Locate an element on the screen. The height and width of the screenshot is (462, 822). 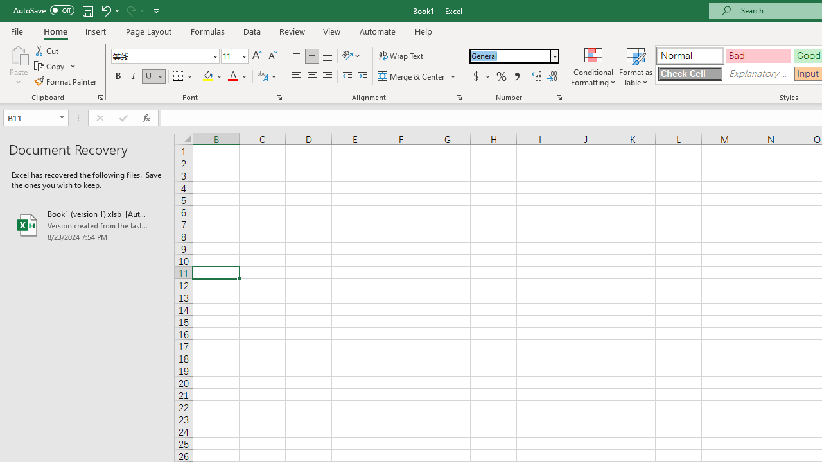
Percent Style is located at coordinates (502, 77).